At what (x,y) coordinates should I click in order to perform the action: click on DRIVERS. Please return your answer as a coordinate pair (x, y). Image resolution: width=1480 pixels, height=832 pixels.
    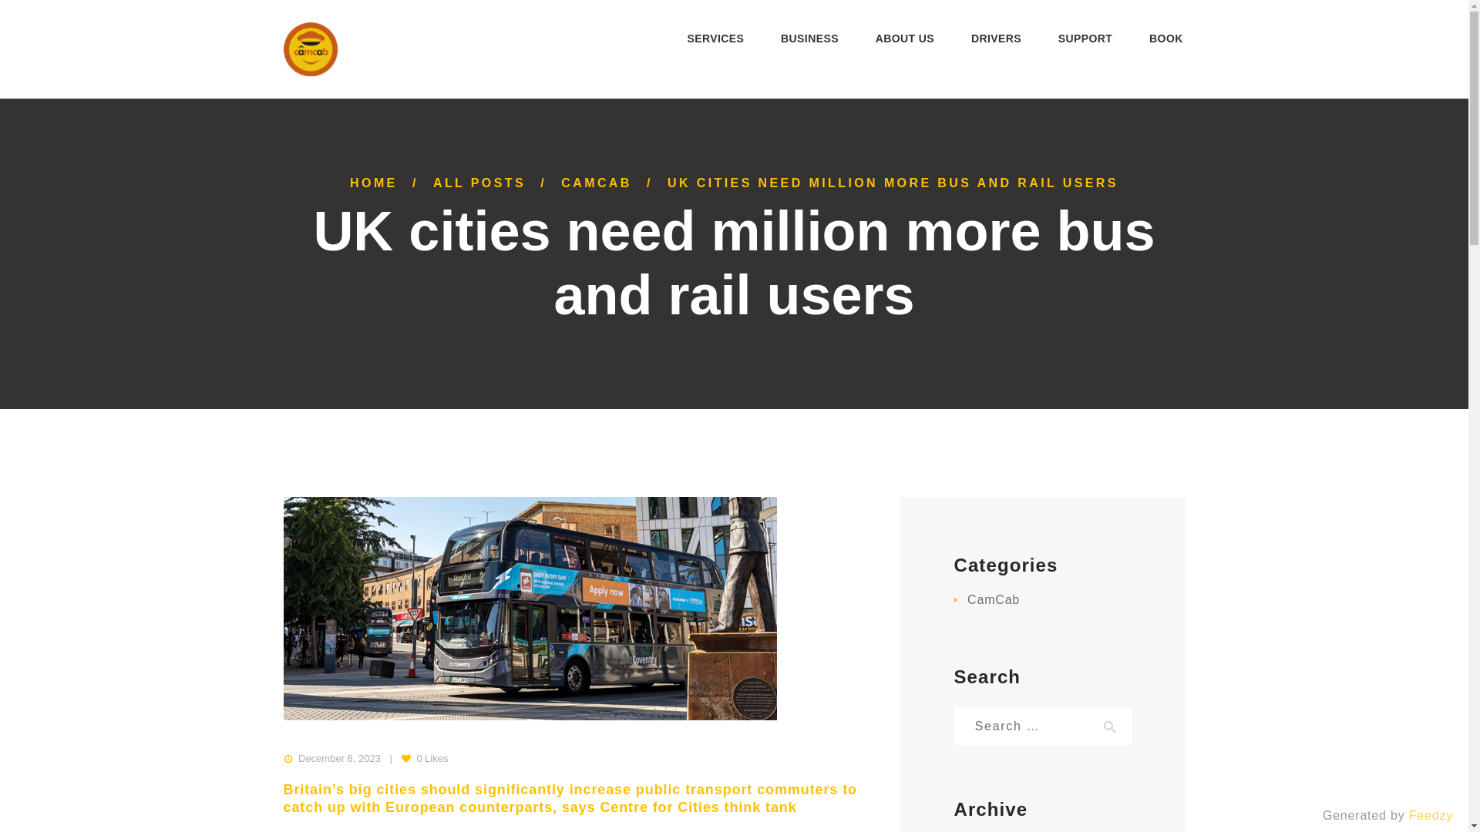
    Looking at the image, I should click on (996, 37).